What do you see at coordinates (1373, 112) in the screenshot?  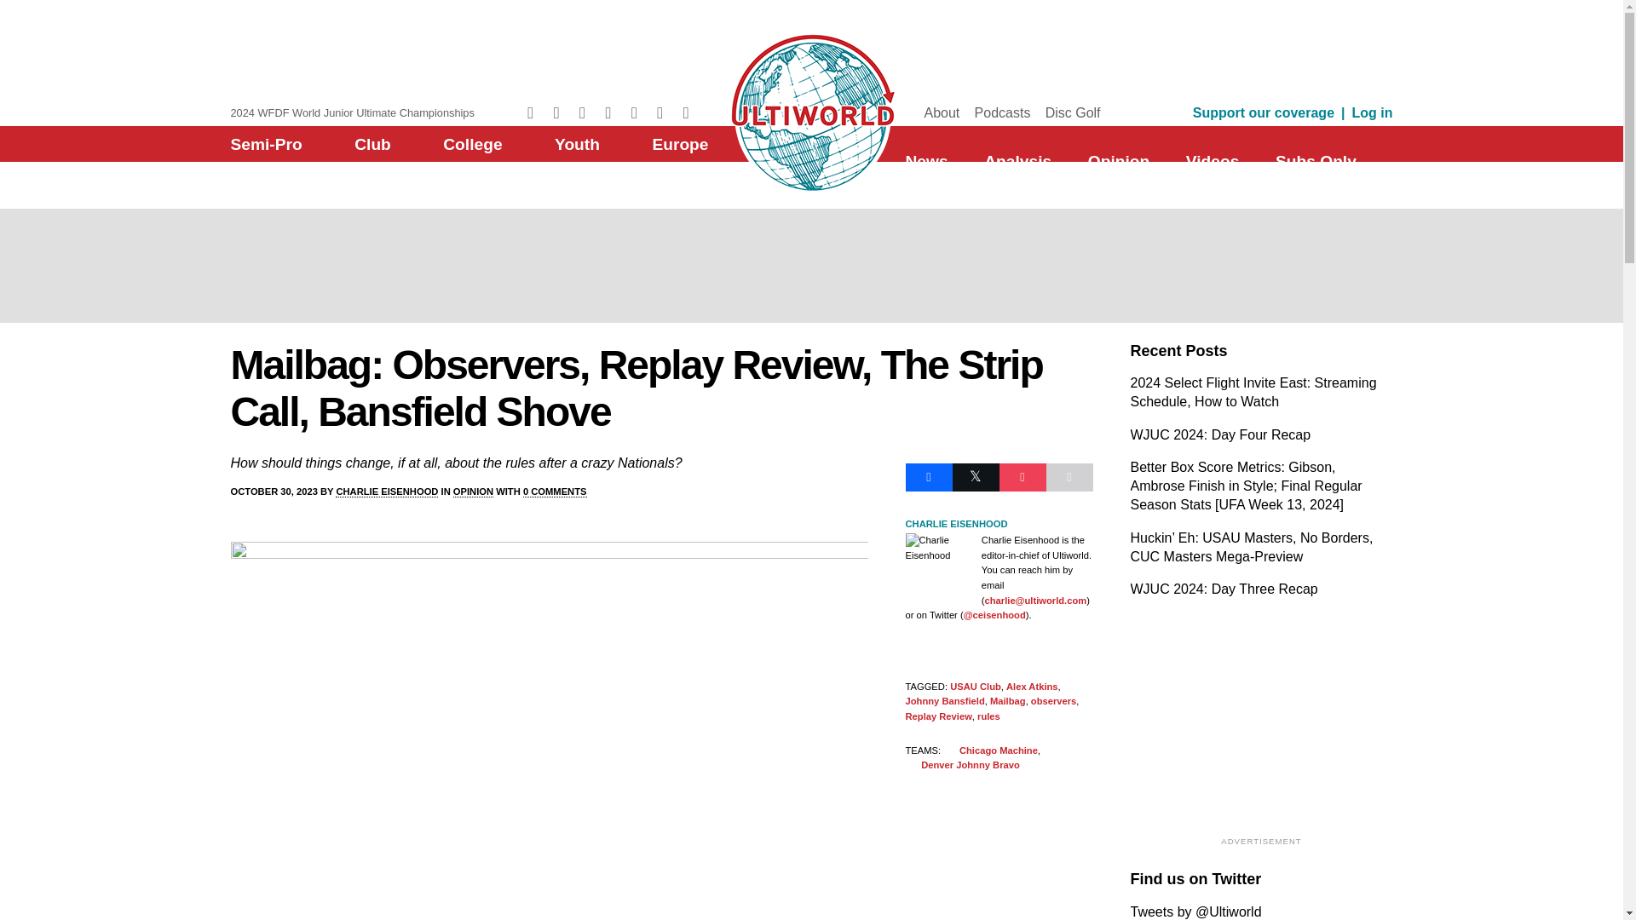 I see `Log in` at bounding box center [1373, 112].